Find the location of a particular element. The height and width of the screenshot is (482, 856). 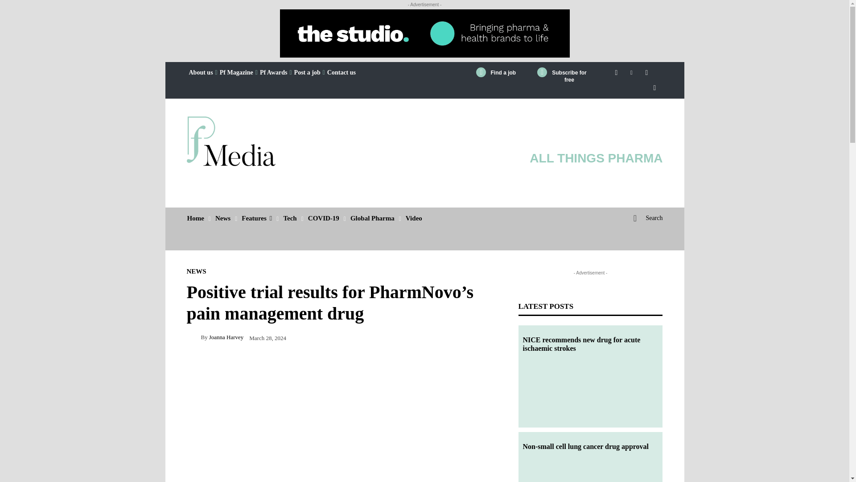

Pf Awards is located at coordinates (274, 72).